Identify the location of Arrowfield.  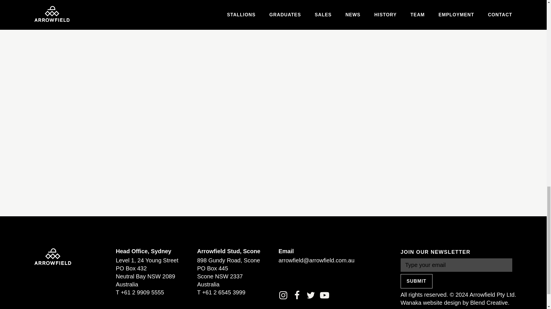
(53, 256).